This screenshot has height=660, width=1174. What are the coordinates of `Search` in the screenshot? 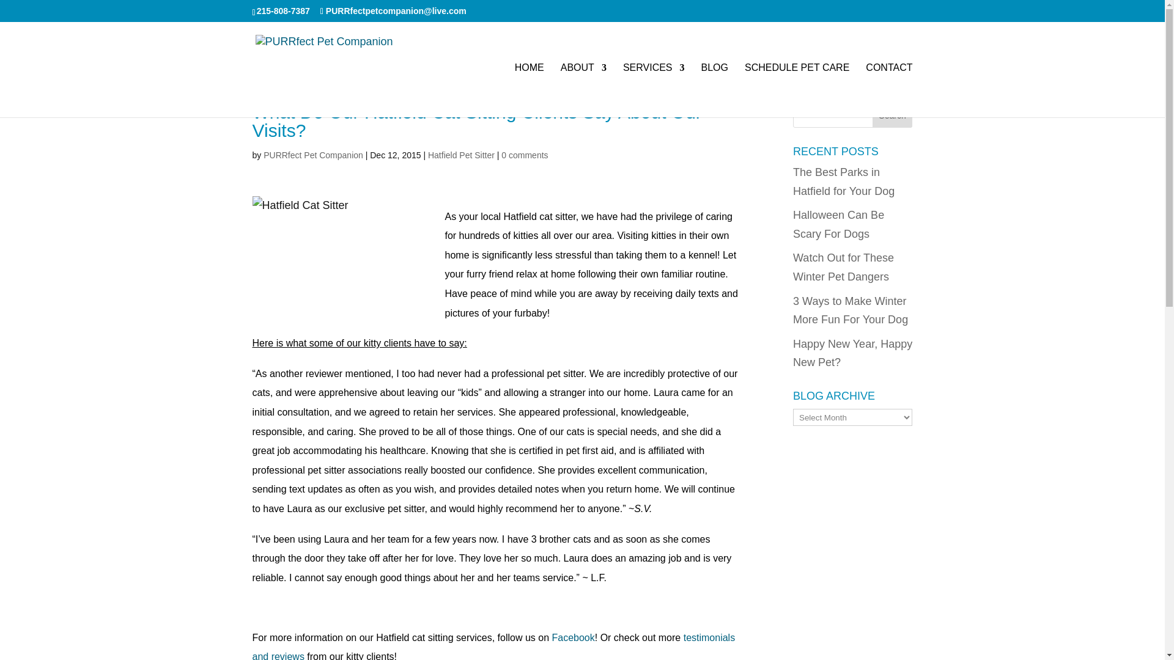 It's located at (893, 115).